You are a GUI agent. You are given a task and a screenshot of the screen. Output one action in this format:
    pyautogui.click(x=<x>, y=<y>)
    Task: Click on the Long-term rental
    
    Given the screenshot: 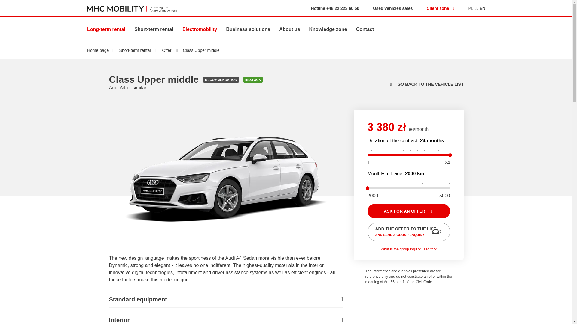 What is the action you would take?
    pyautogui.click(x=106, y=29)
    